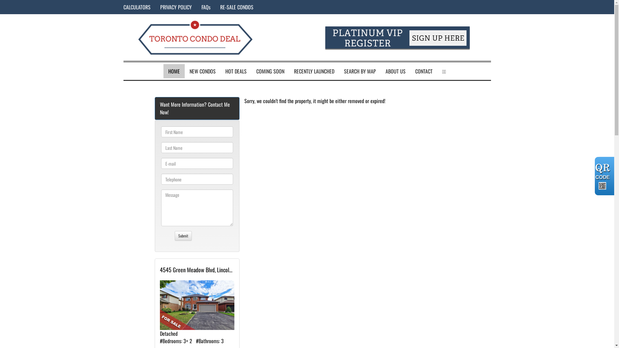  I want to click on PRIVACY POLICY, so click(176, 7).